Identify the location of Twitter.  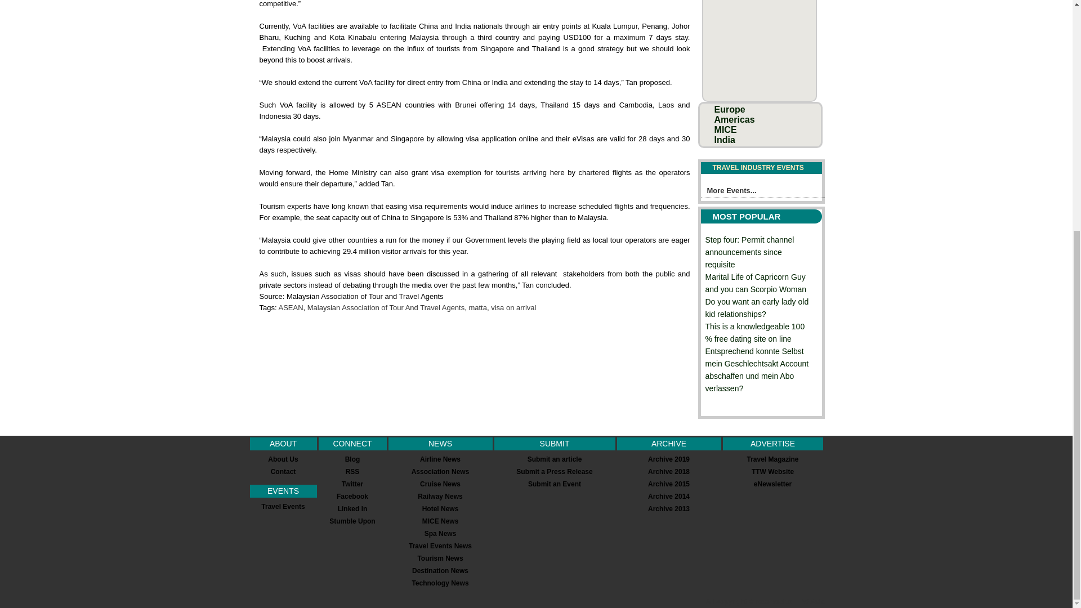
(352, 484).